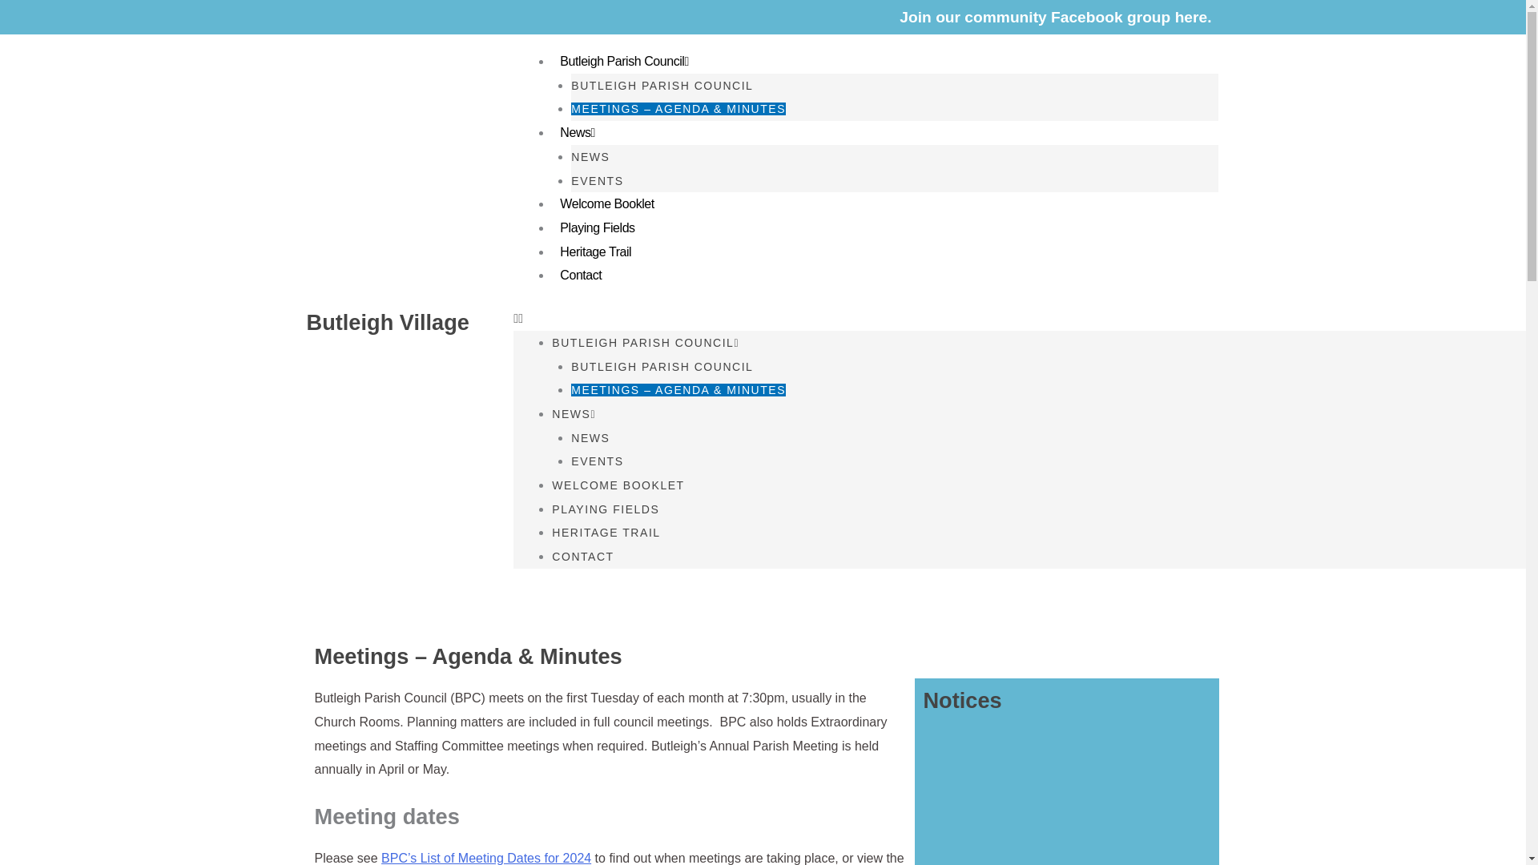 This screenshot has width=1538, height=865. What do you see at coordinates (606, 203) in the screenshot?
I see `Welcome Booklet` at bounding box center [606, 203].